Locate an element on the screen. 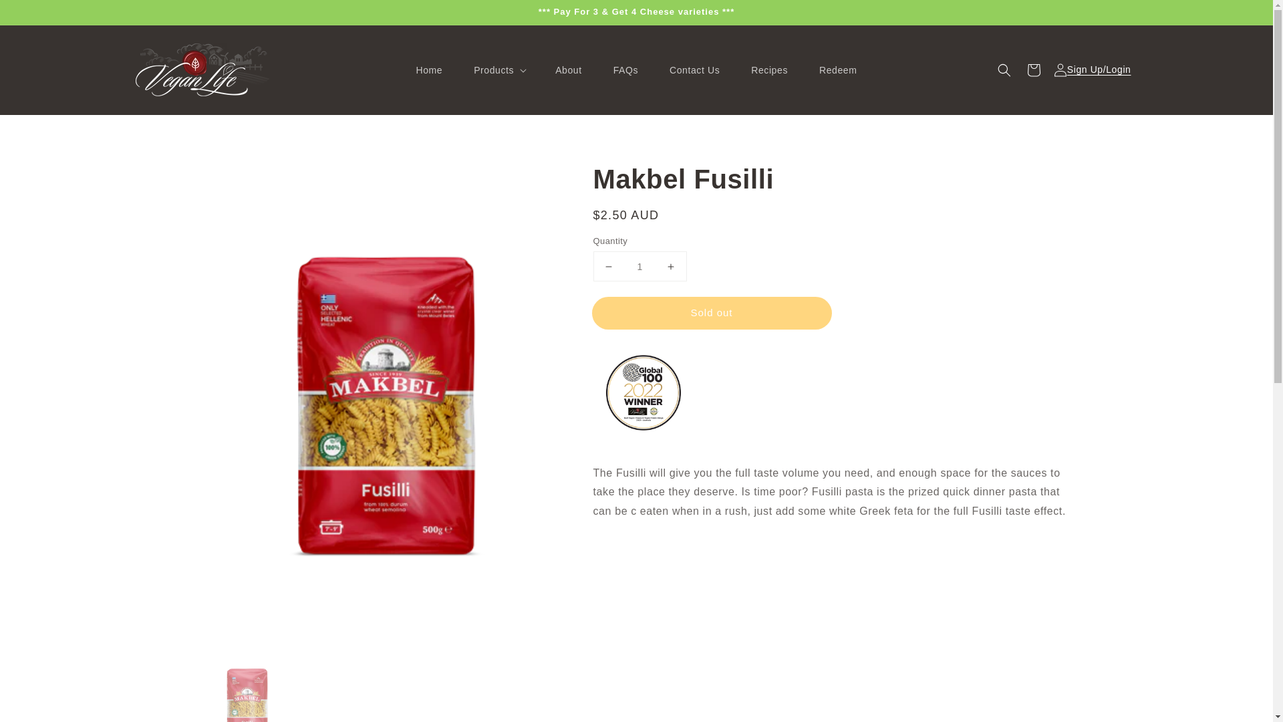 This screenshot has width=1283, height=722. Contact Us is located at coordinates (694, 70).